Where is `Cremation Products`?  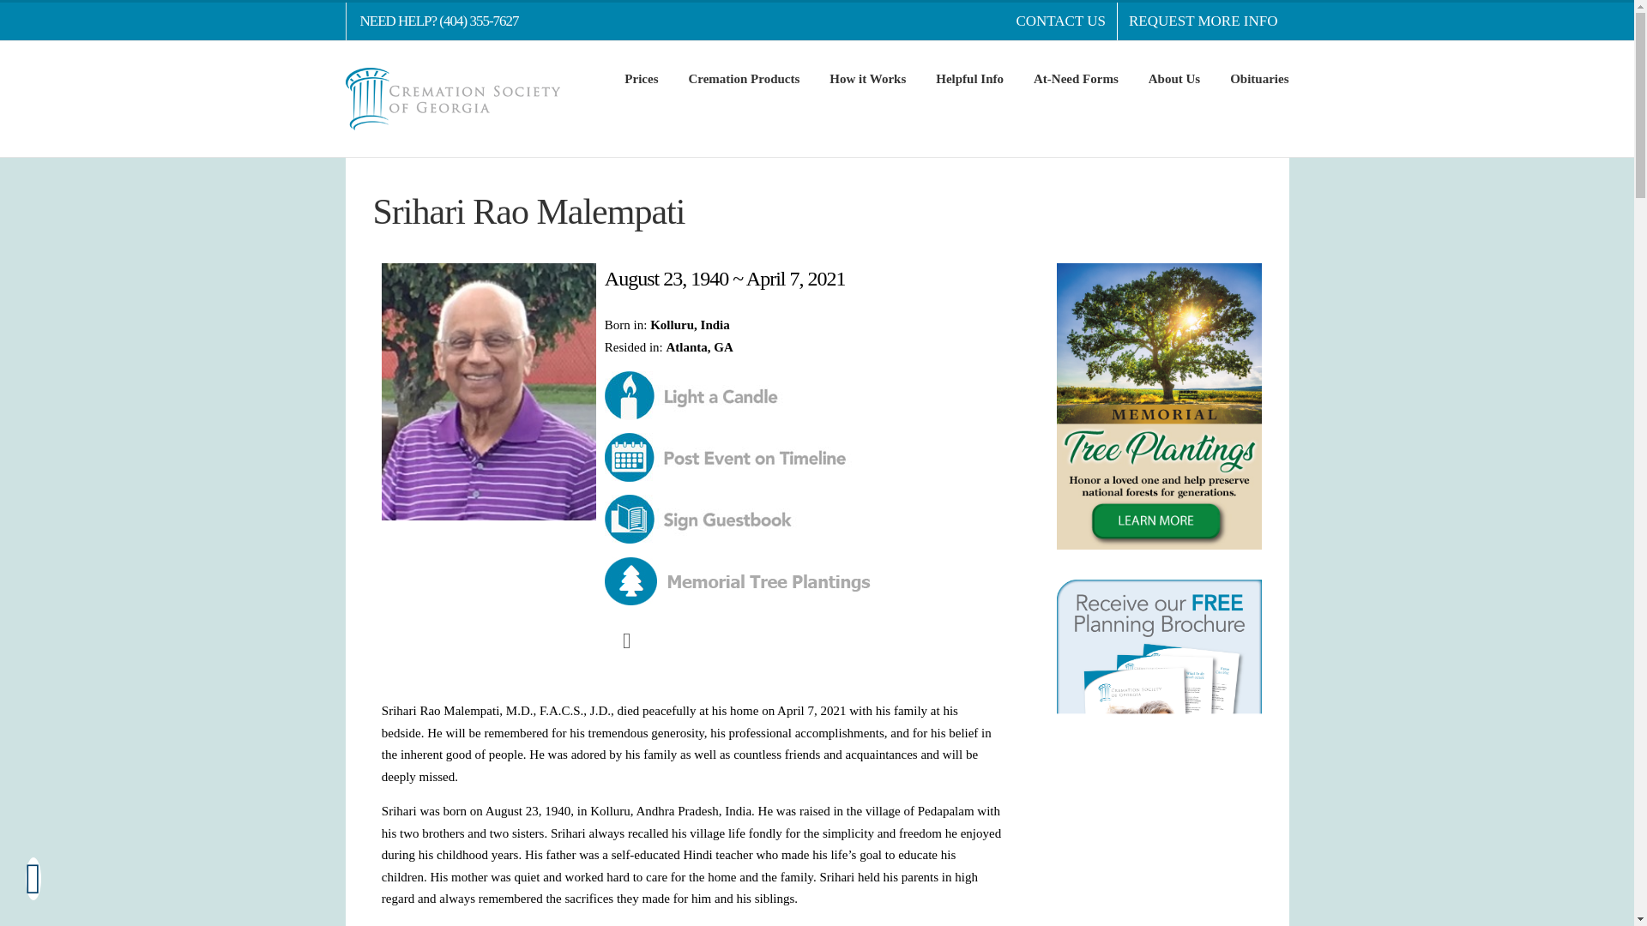 Cremation Products is located at coordinates (743, 77).